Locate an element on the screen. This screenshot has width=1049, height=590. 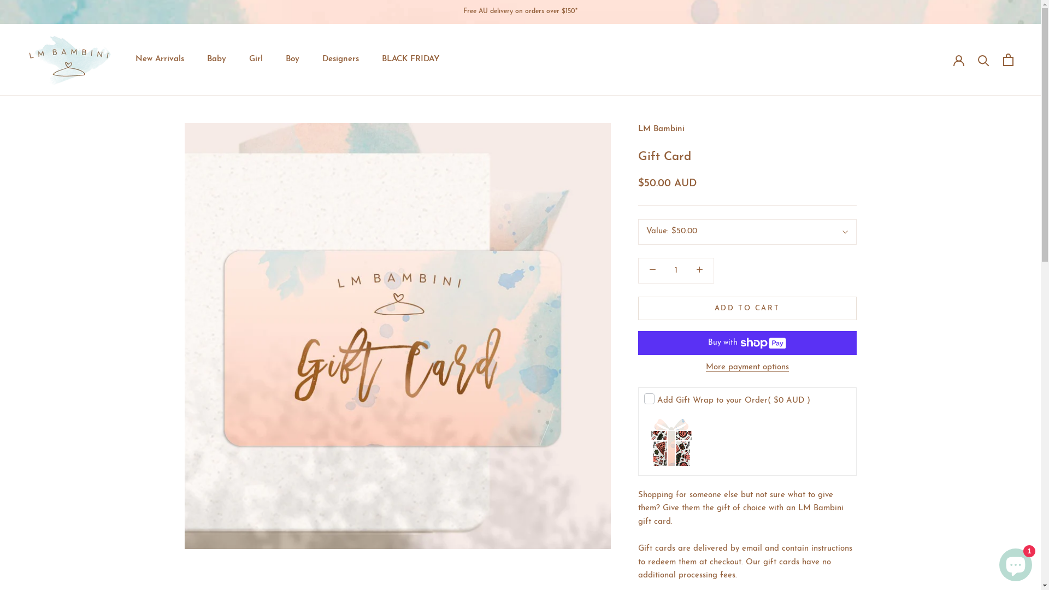
Boy
Boy is located at coordinates (293, 59).